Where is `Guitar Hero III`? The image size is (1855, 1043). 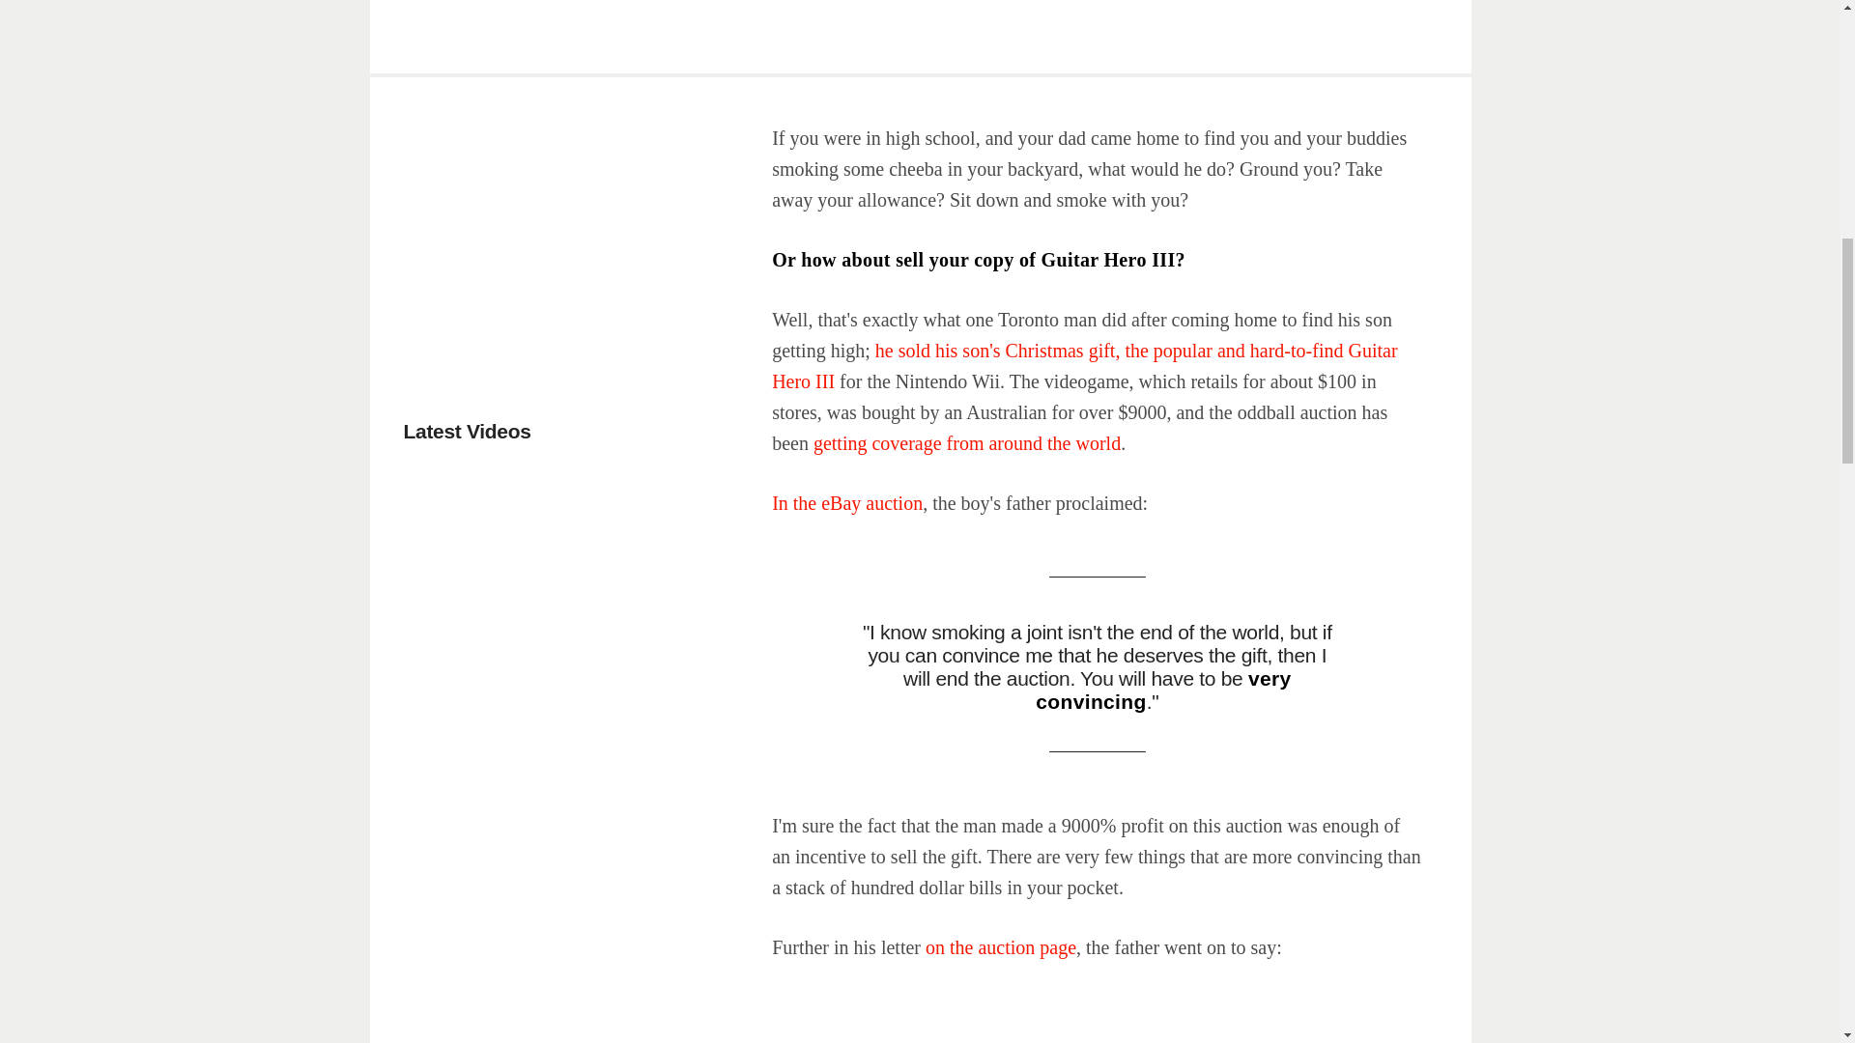
Guitar Hero III is located at coordinates (1084, 366).